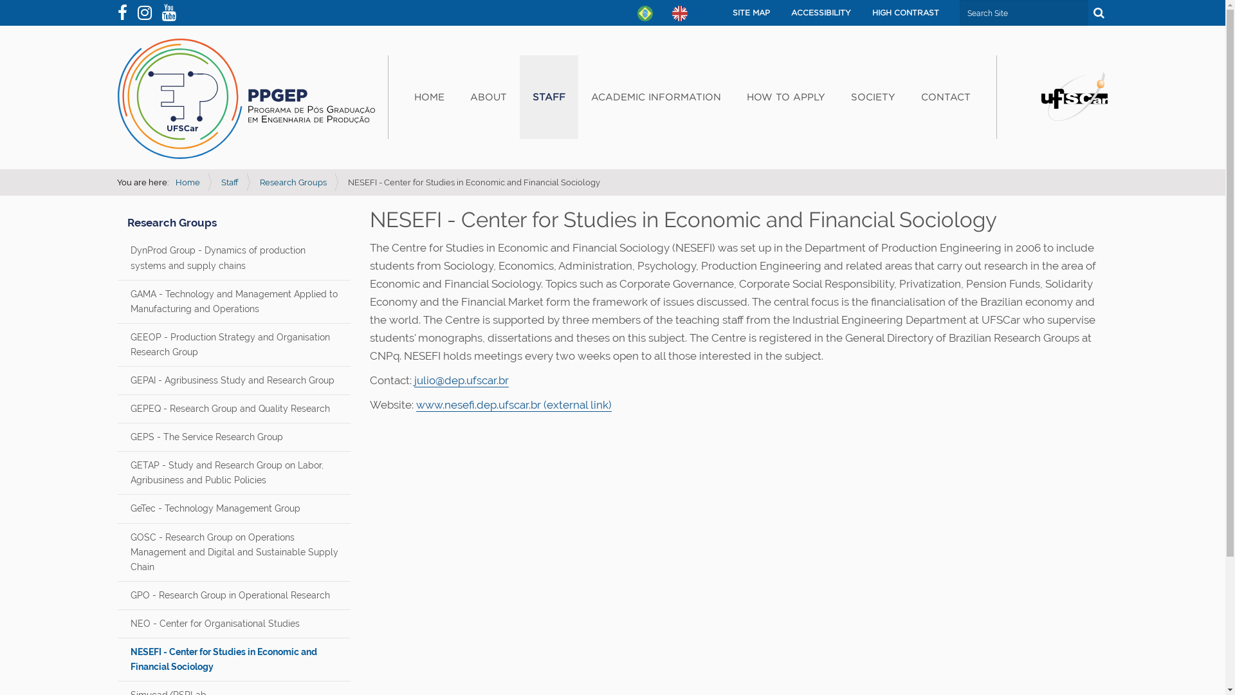 This screenshot has width=1235, height=695. I want to click on Portal UFSCar, so click(1074, 95).